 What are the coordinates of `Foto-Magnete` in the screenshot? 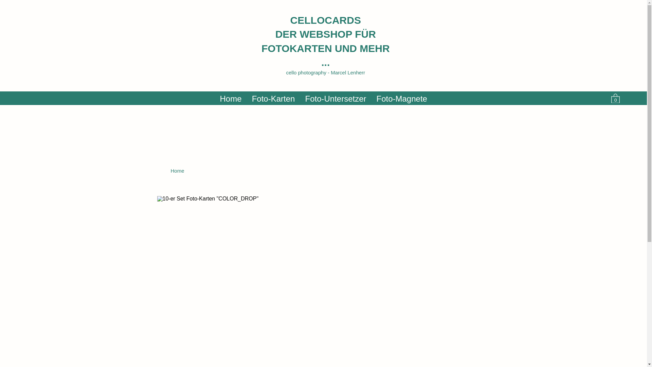 It's located at (402, 98).